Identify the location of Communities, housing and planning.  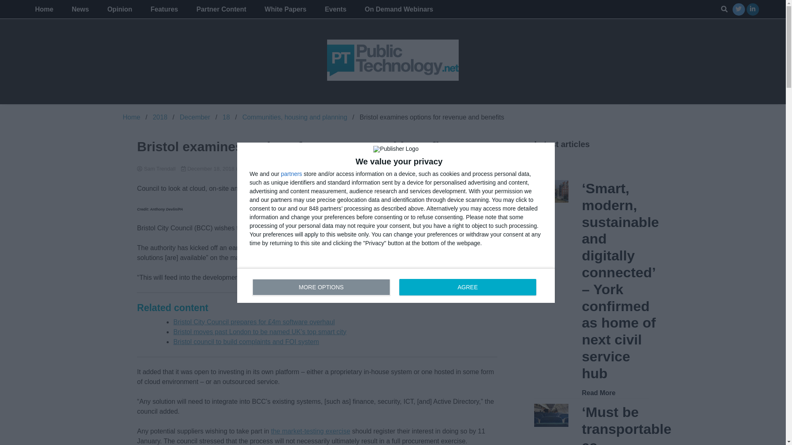
(295, 117).